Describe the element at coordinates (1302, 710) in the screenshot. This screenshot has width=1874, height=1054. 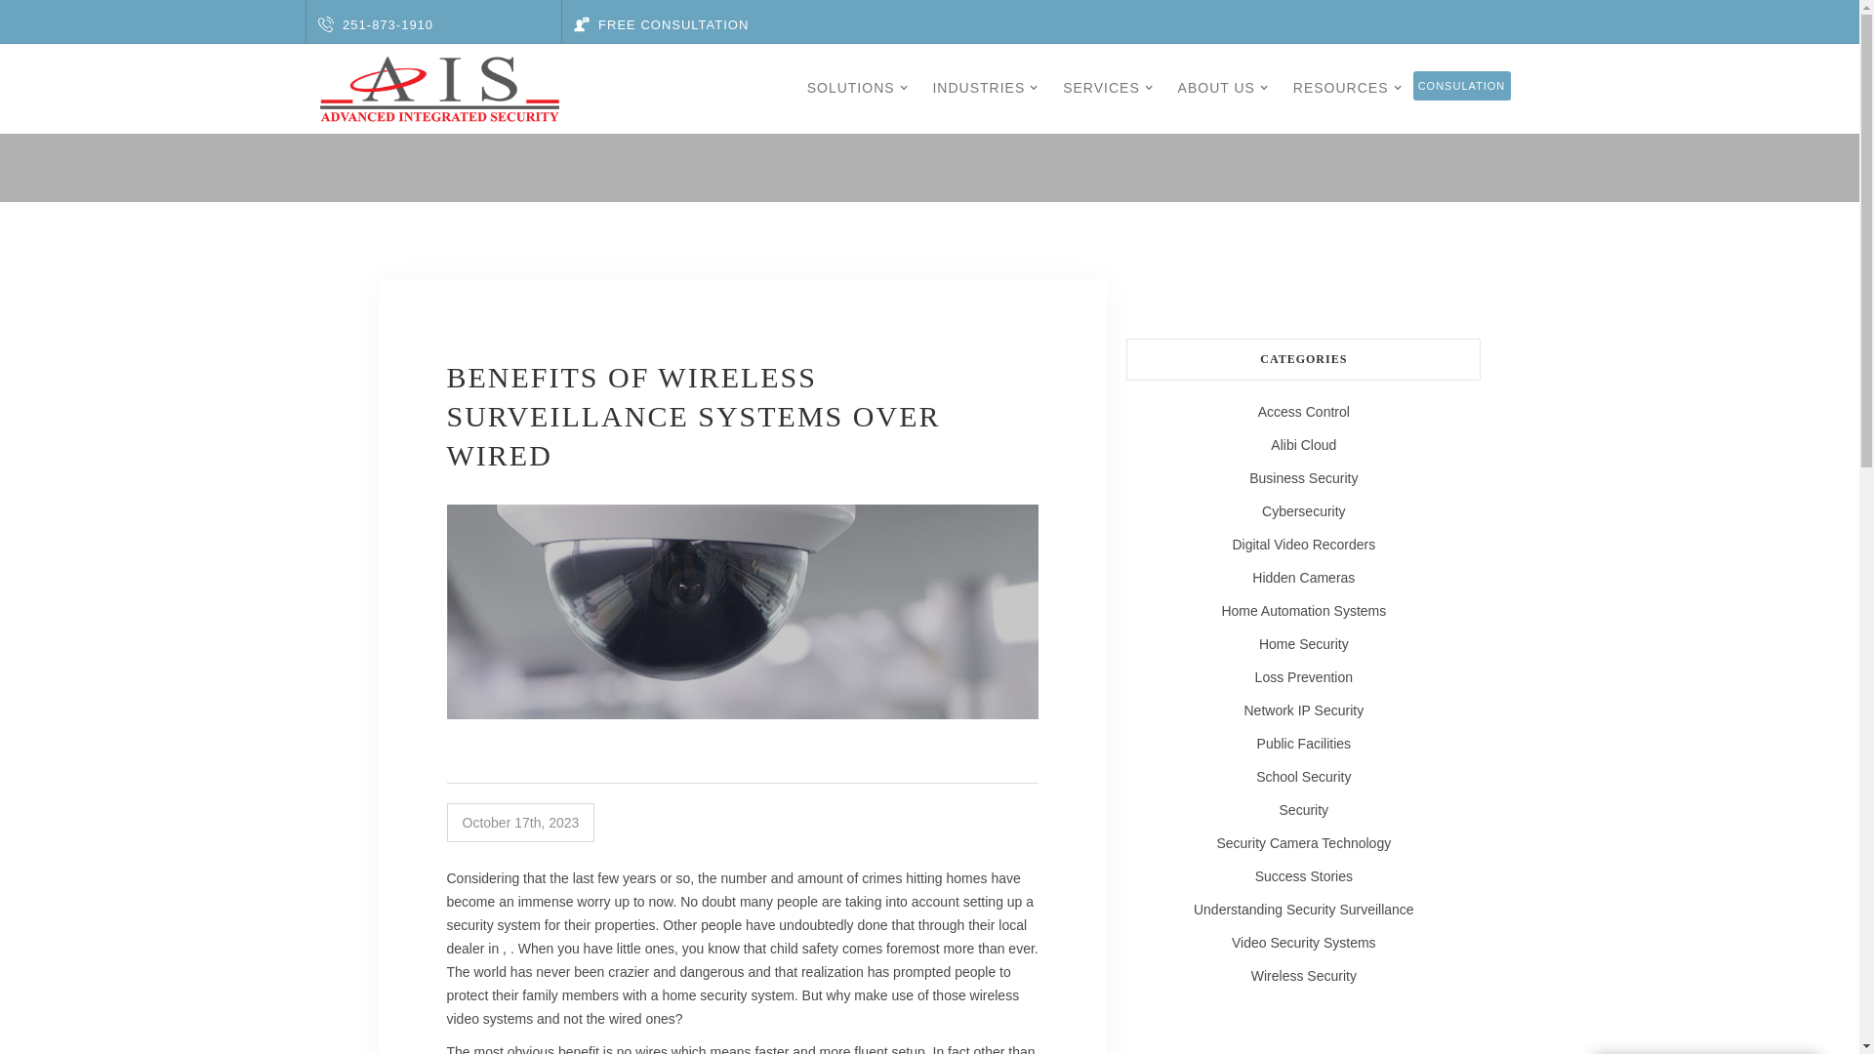
I see `View all posts filed under Network IP Security` at that location.